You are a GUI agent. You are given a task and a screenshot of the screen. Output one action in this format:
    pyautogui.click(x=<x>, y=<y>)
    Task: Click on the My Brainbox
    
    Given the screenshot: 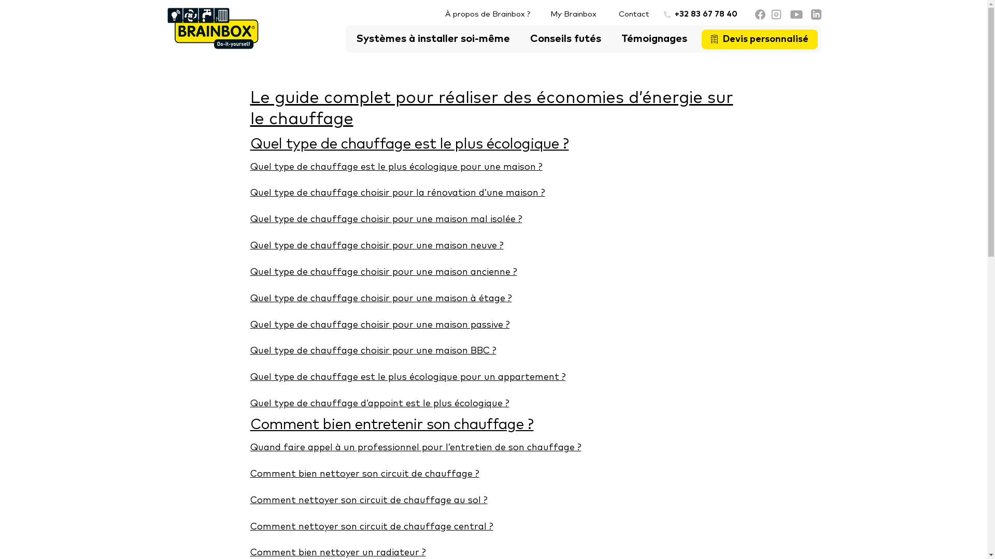 What is the action you would take?
    pyautogui.click(x=577, y=15)
    